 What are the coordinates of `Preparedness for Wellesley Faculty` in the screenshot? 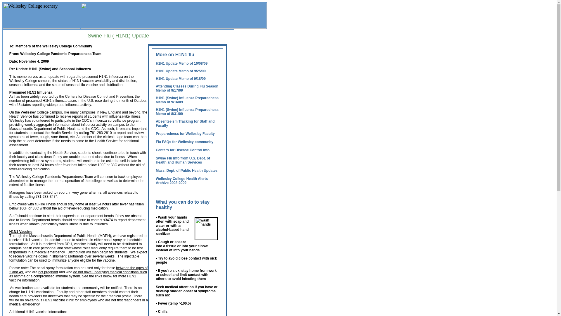 It's located at (185, 138).